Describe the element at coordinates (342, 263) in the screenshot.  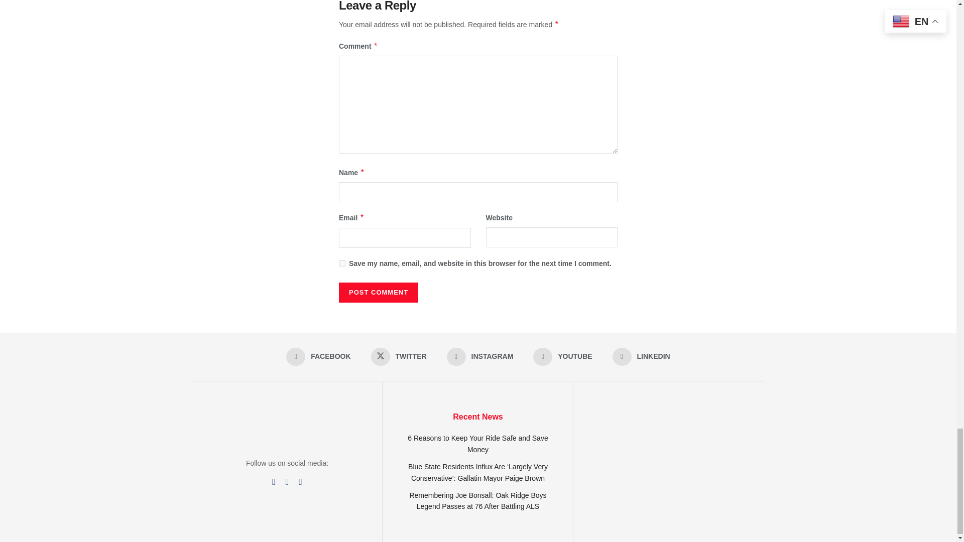
I see `yes` at that location.